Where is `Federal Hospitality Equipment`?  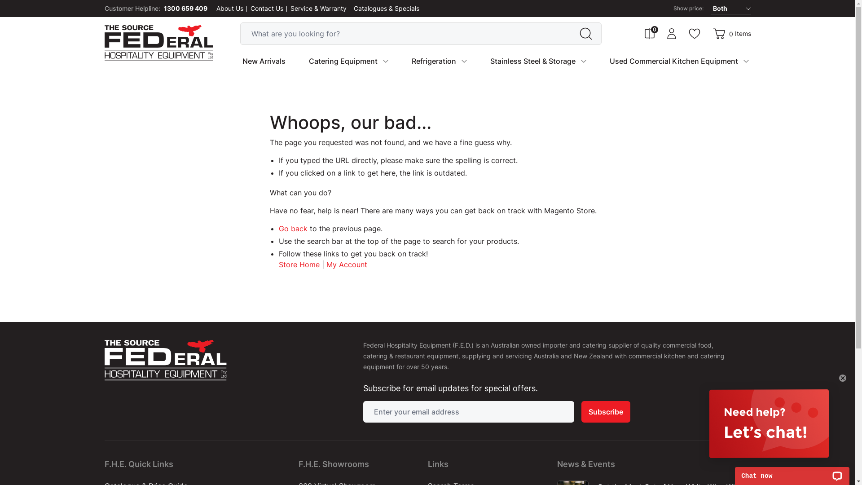 Federal Hospitality Equipment is located at coordinates (158, 43).